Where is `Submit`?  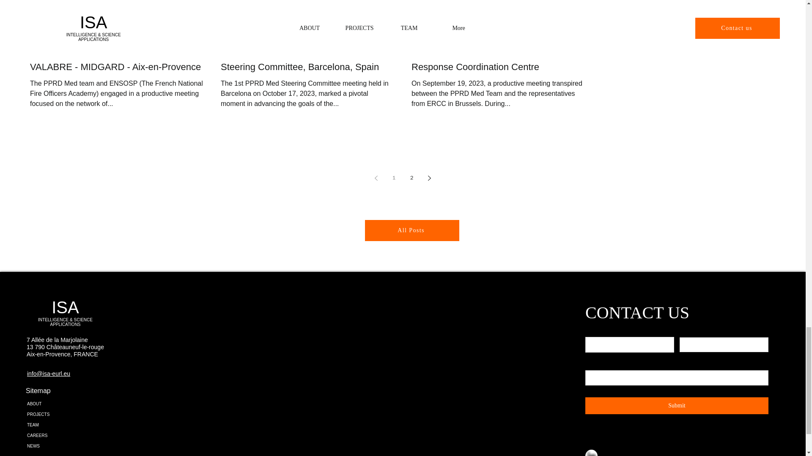 Submit is located at coordinates (677, 405).